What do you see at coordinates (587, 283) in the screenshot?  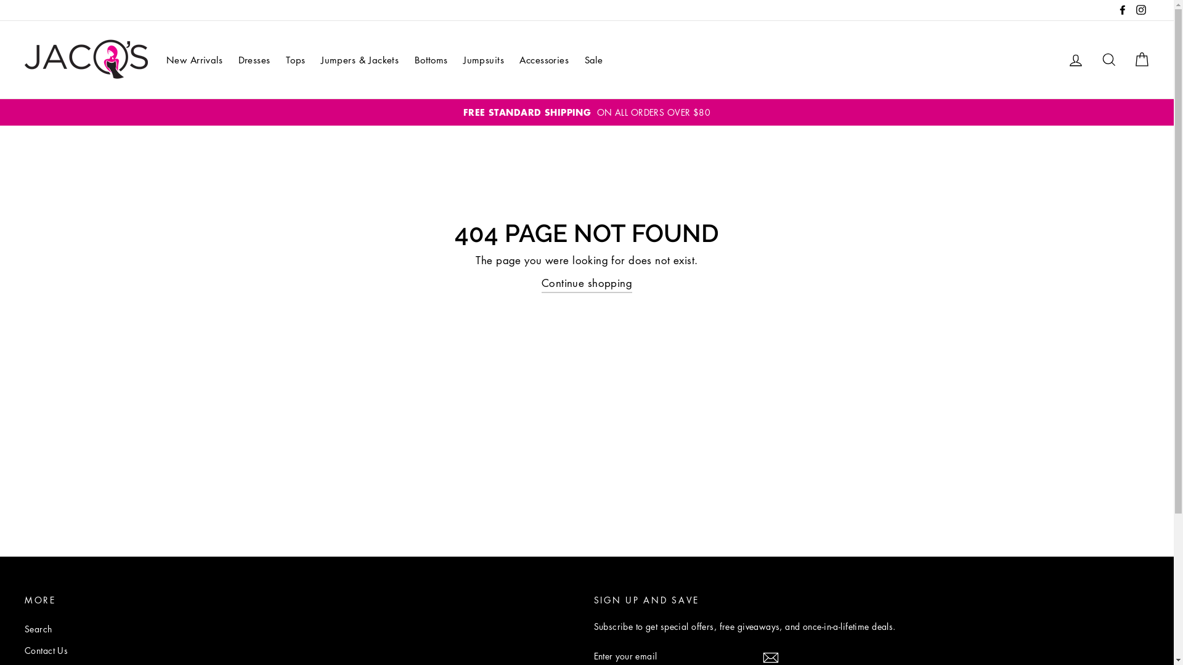 I see `Continue shopping` at bounding box center [587, 283].